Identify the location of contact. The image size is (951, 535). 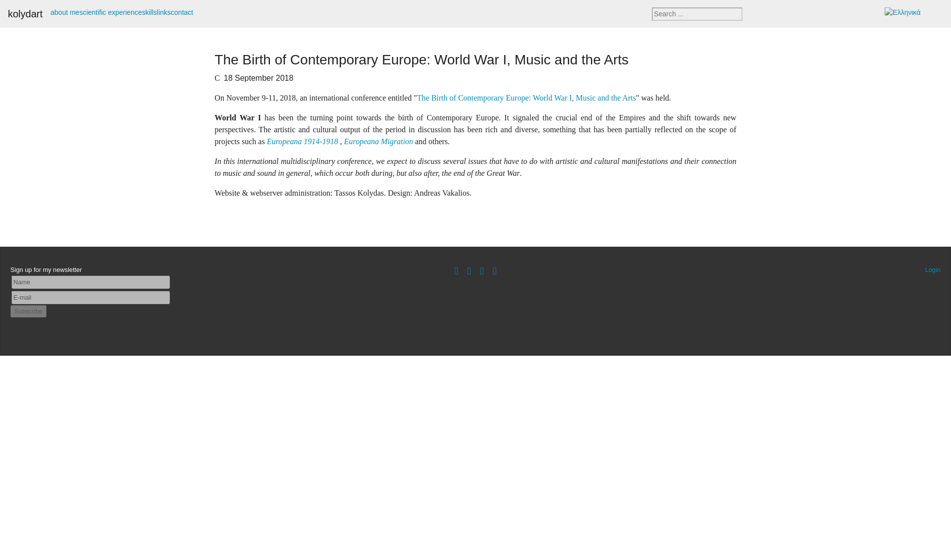
(182, 12).